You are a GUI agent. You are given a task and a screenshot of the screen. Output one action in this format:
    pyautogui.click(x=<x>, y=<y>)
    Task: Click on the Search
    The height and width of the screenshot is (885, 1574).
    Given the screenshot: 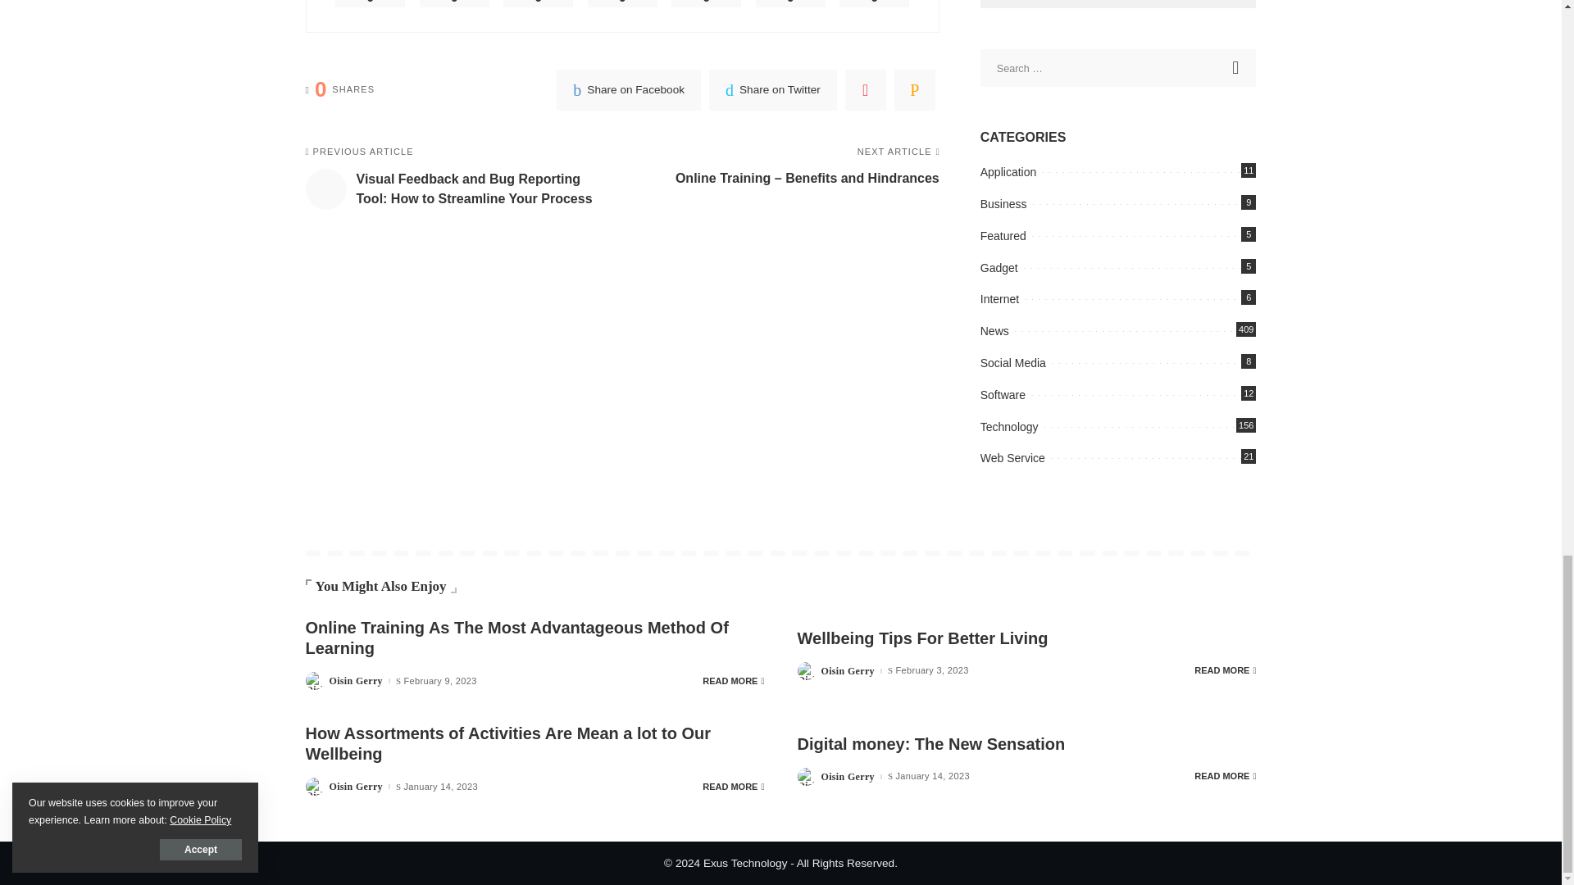 What is the action you would take?
    pyautogui.click(x=1237, y=67)
    